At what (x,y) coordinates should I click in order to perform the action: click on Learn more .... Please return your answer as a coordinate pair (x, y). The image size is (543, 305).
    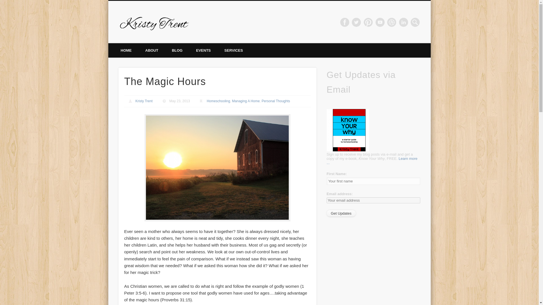
    Looking at the image, I should click on (372, 161).